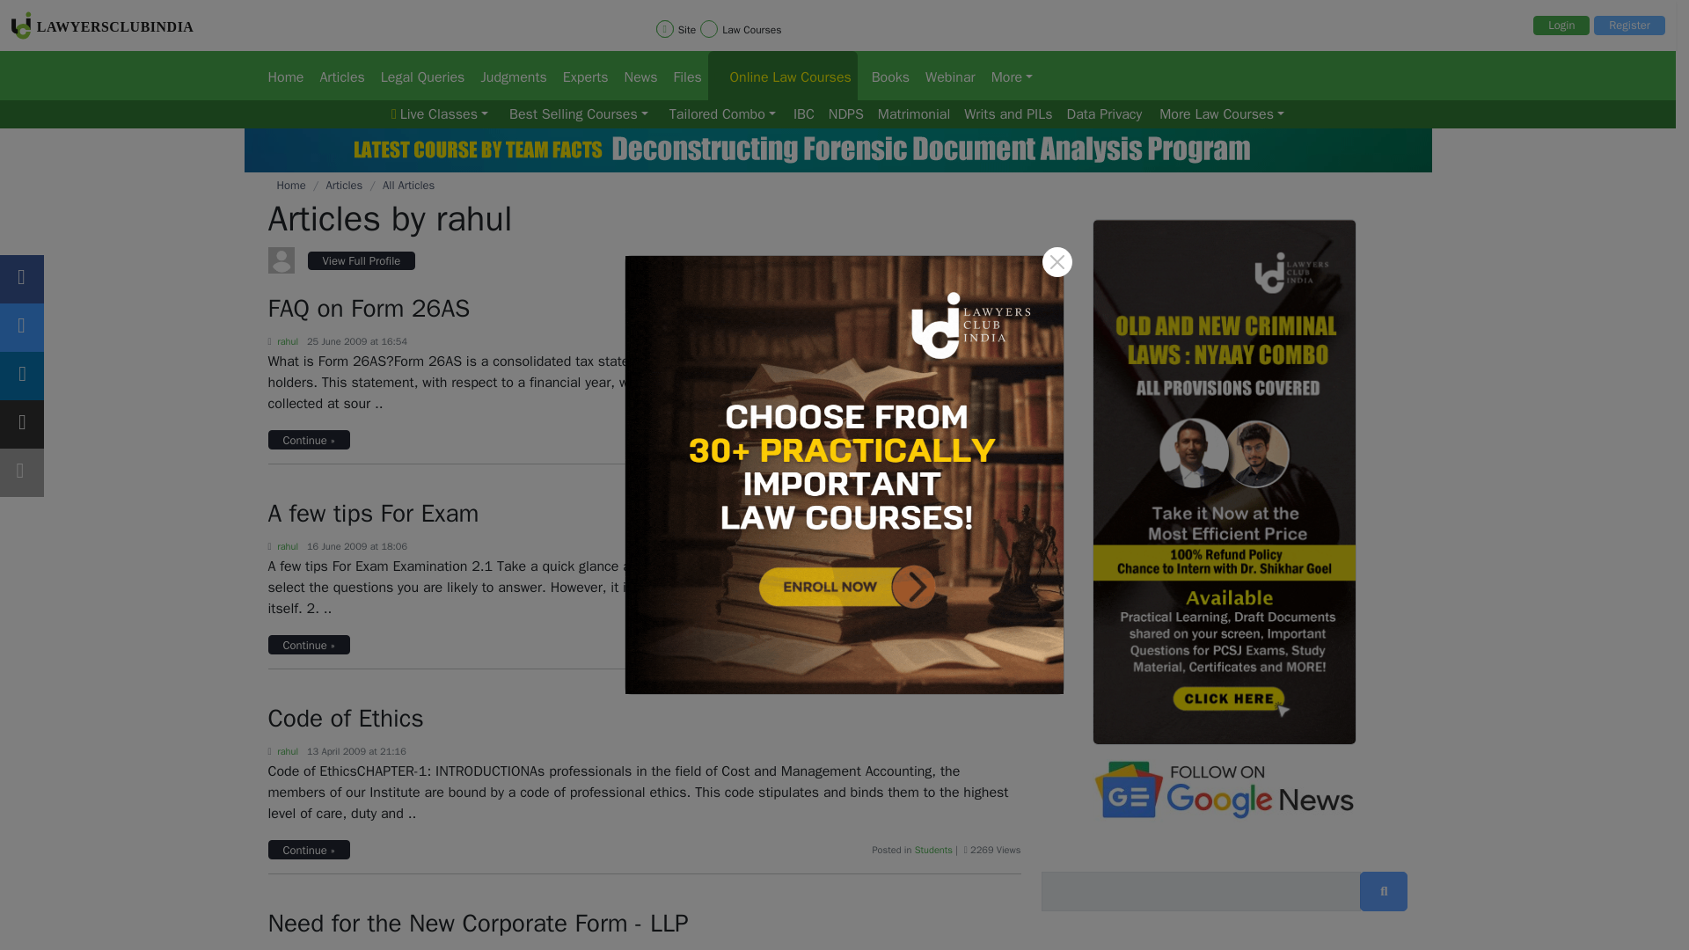 The image size is (1689, 950). What do you see at coordinates (1561, 25) in the screenshot?
I see `Login` at bounding box center [1561, 25].